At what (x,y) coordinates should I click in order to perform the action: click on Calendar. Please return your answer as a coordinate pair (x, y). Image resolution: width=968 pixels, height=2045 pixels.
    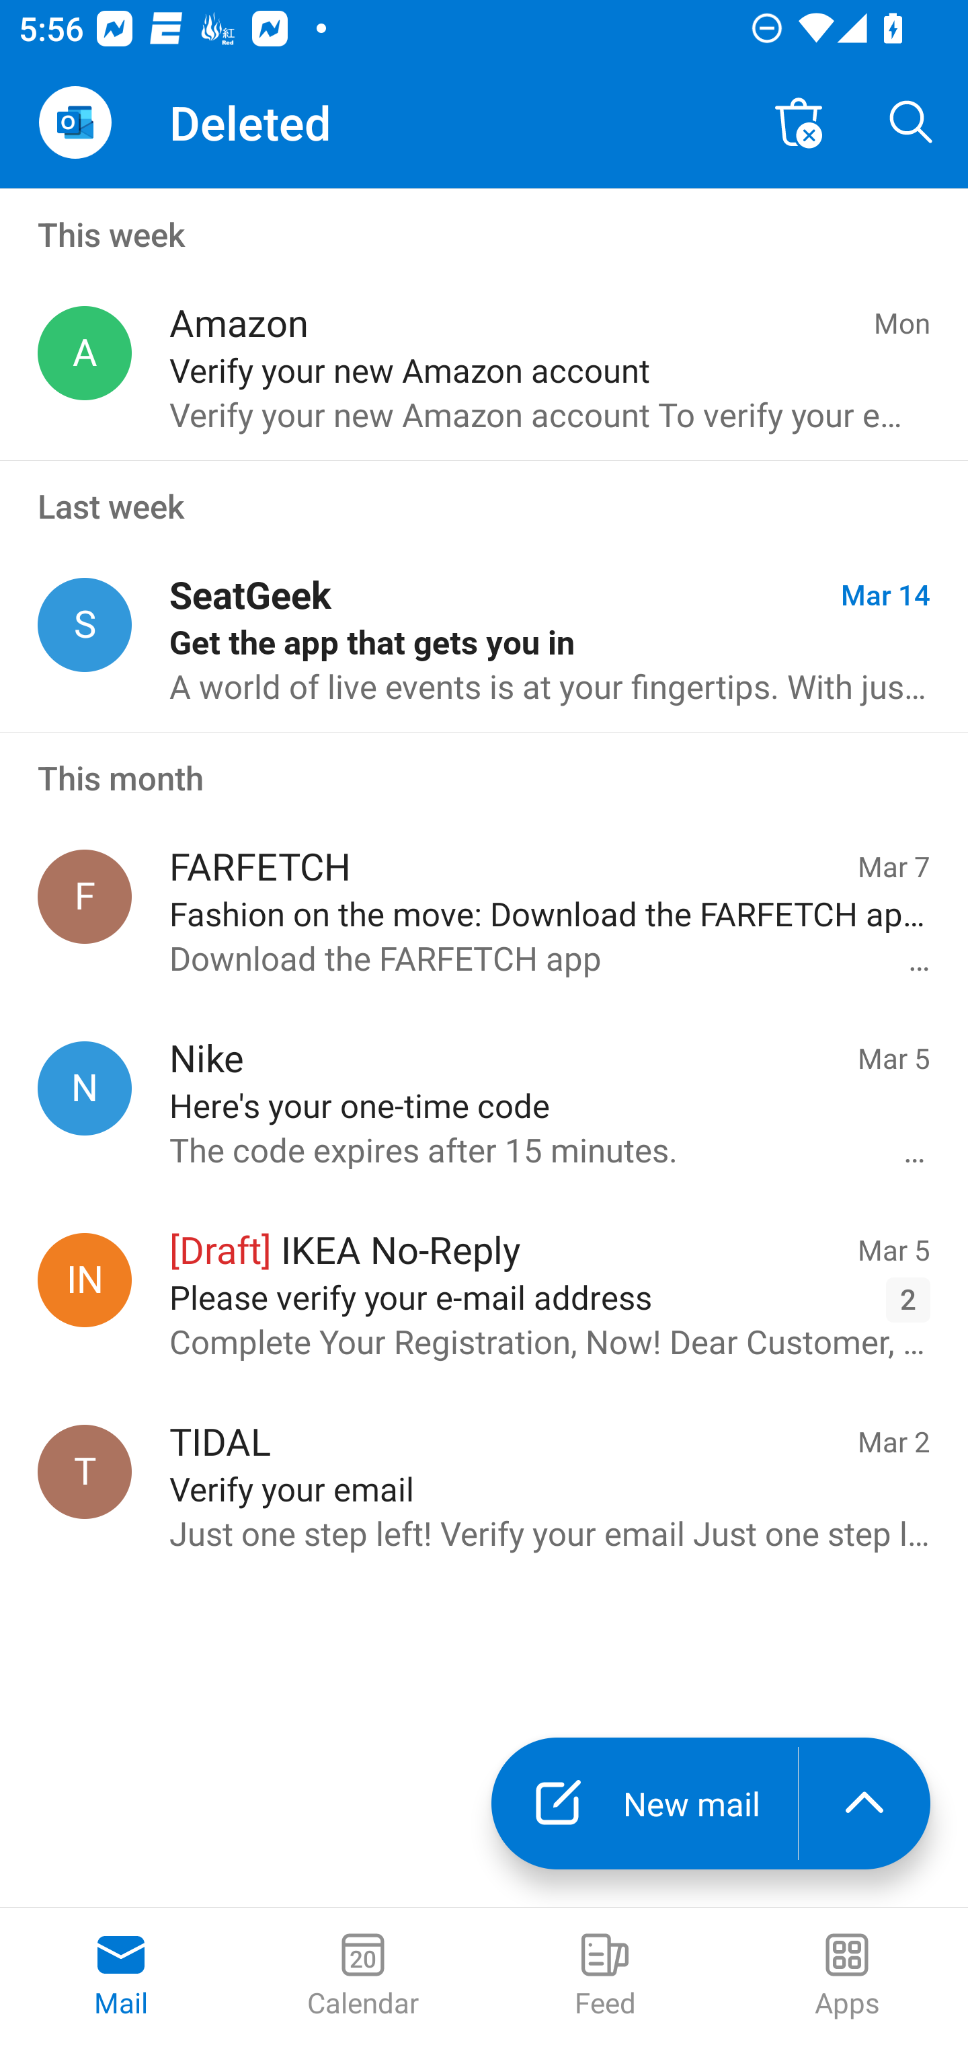
    Looking at the image, I should click on (363, 1976).